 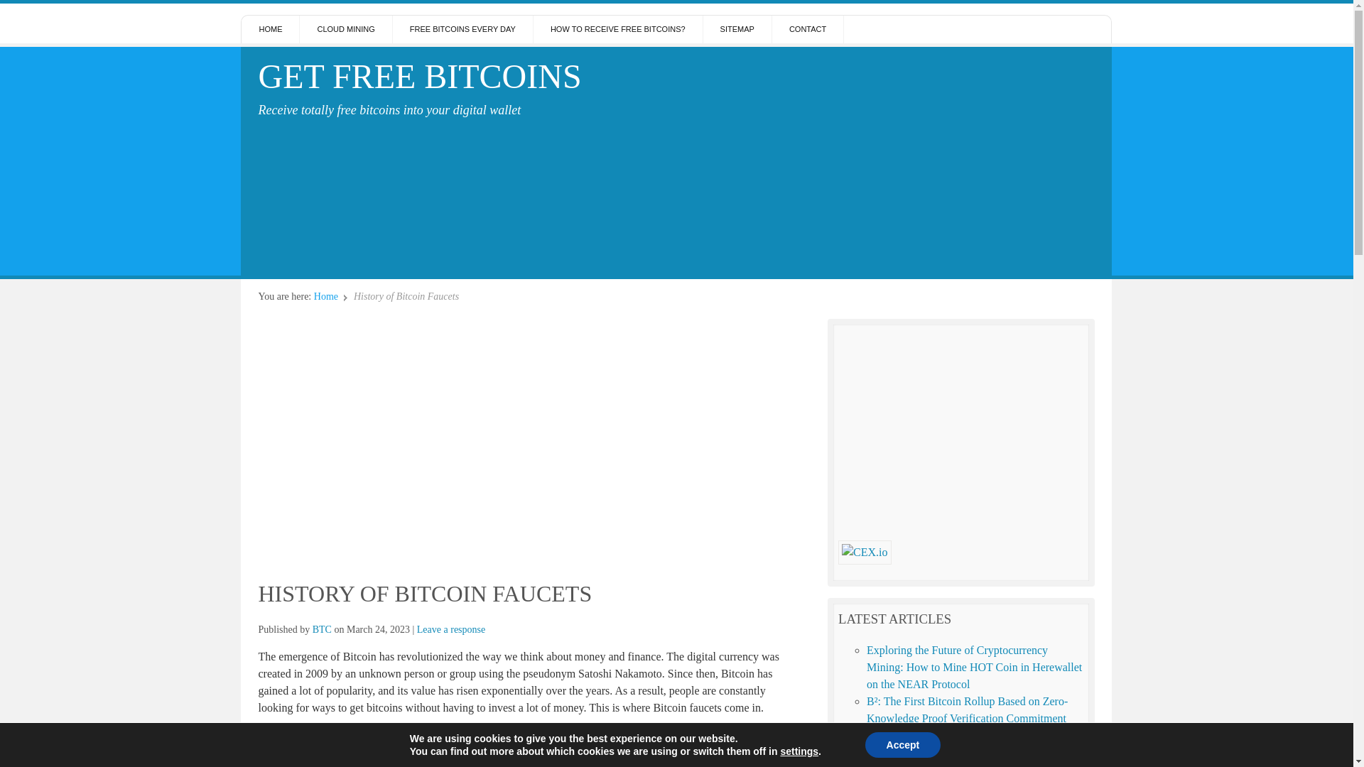 I want to click on HOW TO RECEIVE FREE BITCOINS?, so click(x=618, y=28).